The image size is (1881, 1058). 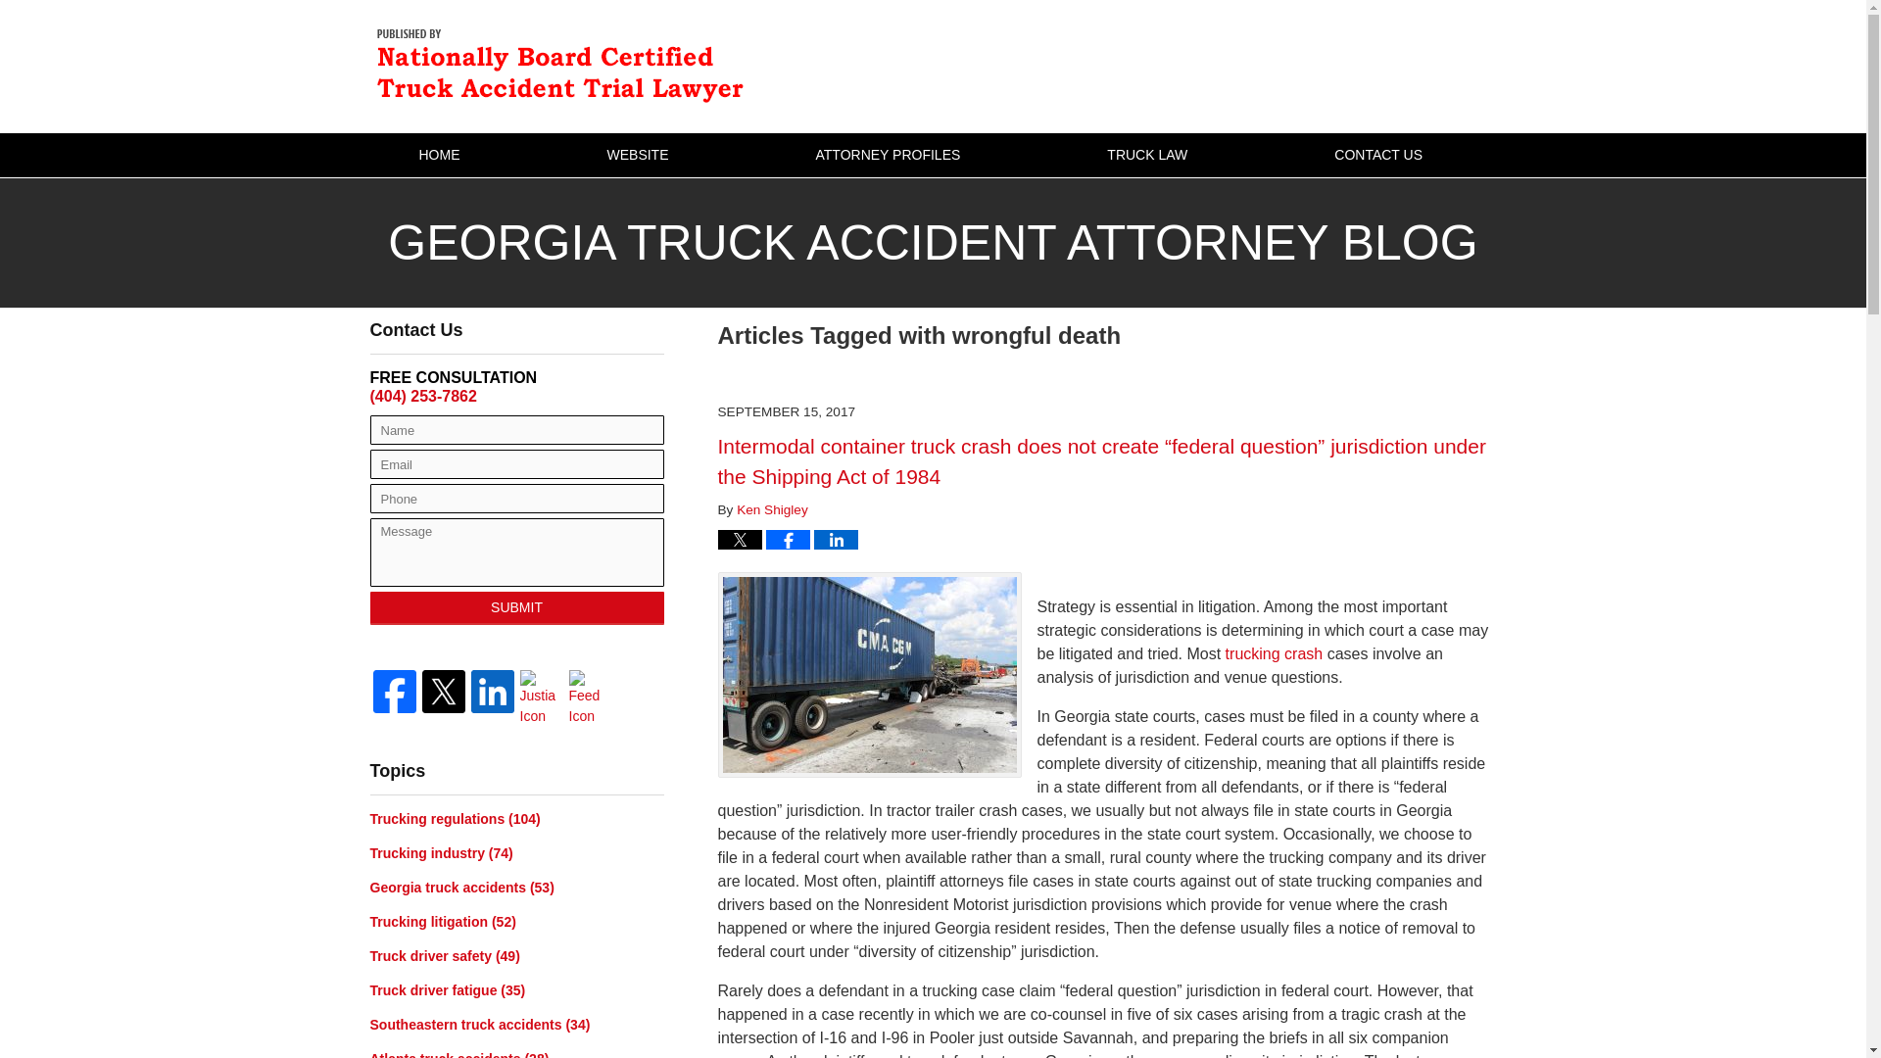 I want to click on TRUCK LAW, so click(x=1146, y=155).